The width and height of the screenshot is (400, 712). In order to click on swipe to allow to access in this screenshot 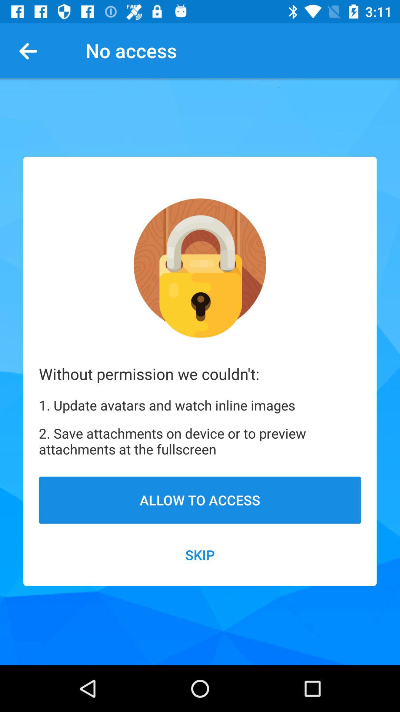, I will do `click(200, 500)`.